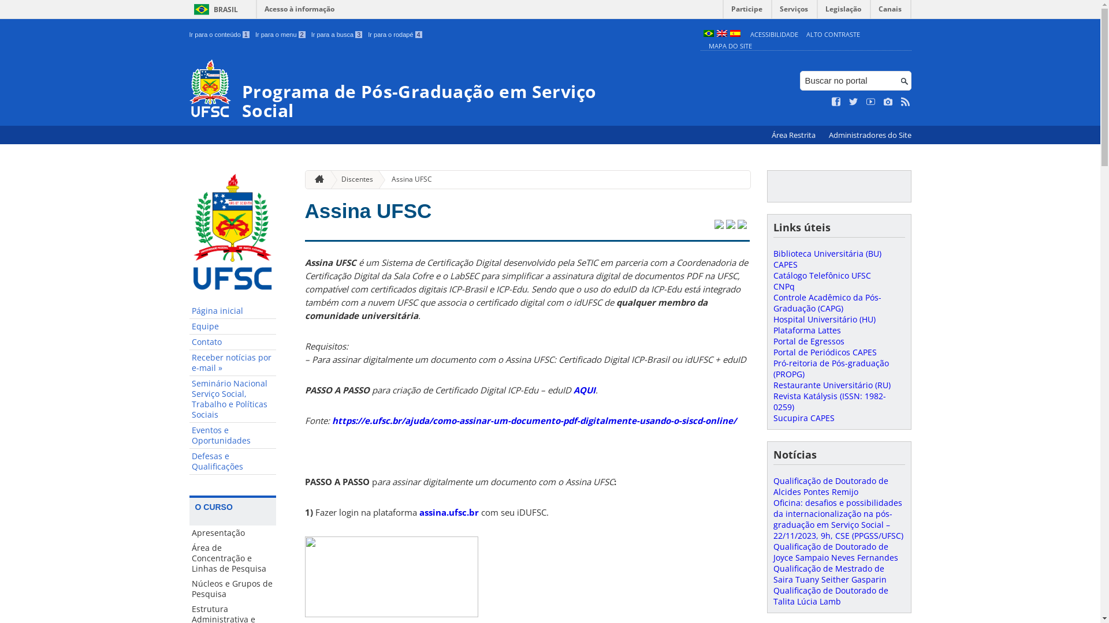 This screenshot has width=1109, height=623. What do you see at coordinates (730, 226) in the screenshot?
I see `Compartilhar no Facebook` at bounding box center [730, 226].